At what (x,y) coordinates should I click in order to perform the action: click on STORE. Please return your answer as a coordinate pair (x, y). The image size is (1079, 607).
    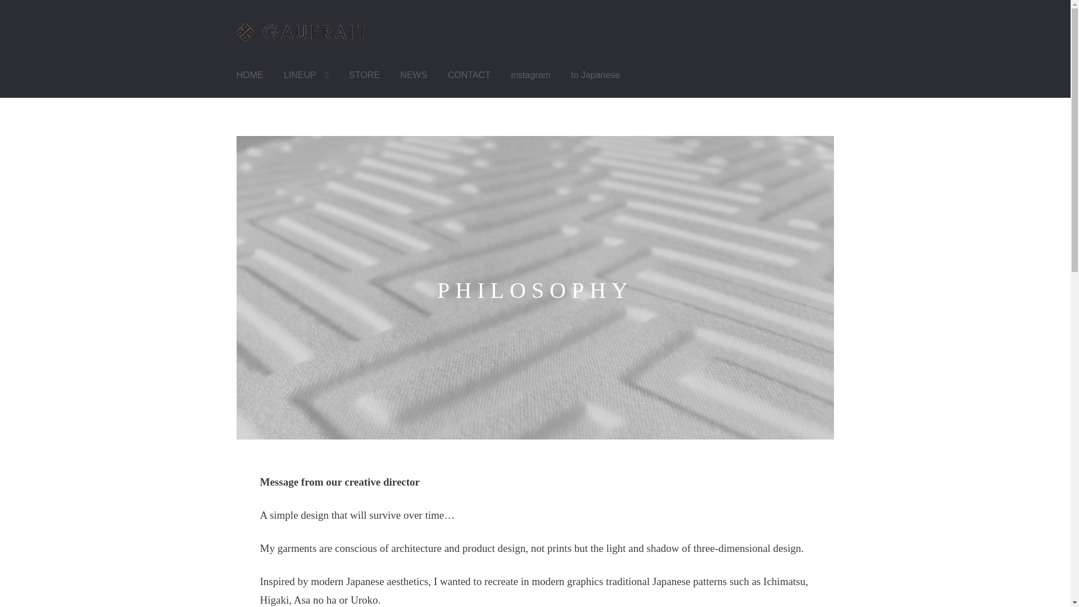
    Looking at the image, I should click on (364, 75).